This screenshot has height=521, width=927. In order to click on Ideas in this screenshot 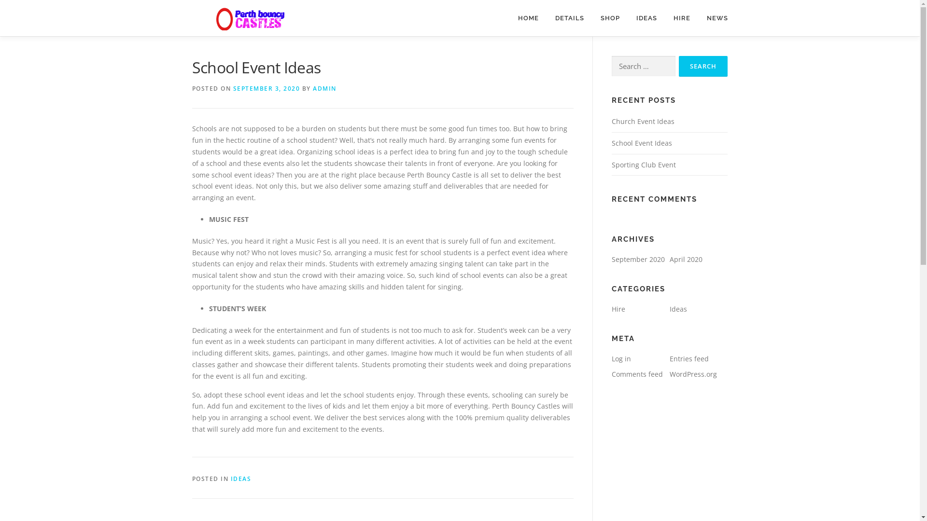, I will do `click(678, 309)`.